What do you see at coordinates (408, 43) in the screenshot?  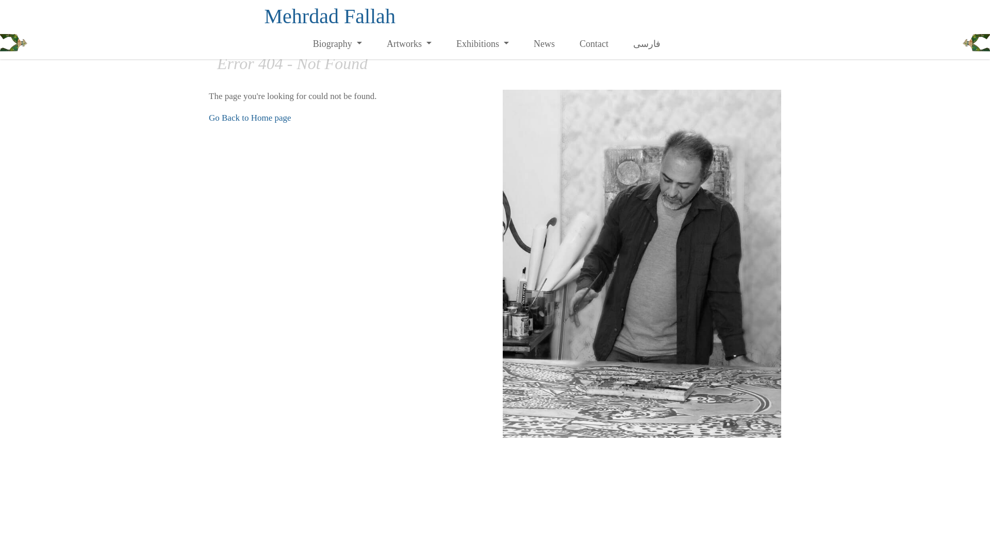 I see `Artworks` at bounding box center [408, 43].